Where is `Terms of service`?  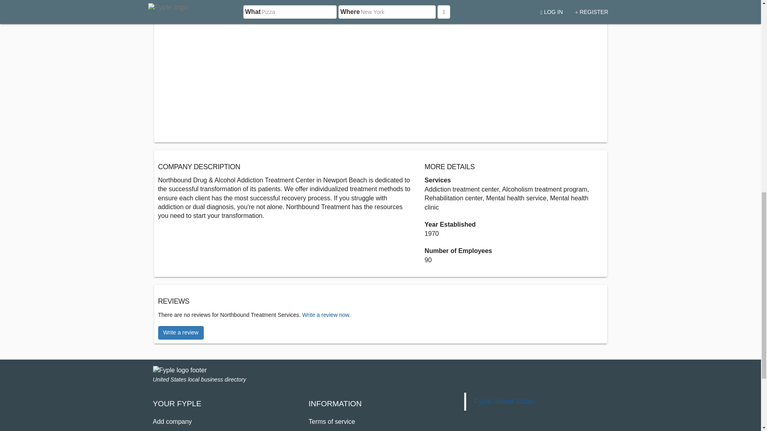
Terms of service is located at coordinates (331, 421).